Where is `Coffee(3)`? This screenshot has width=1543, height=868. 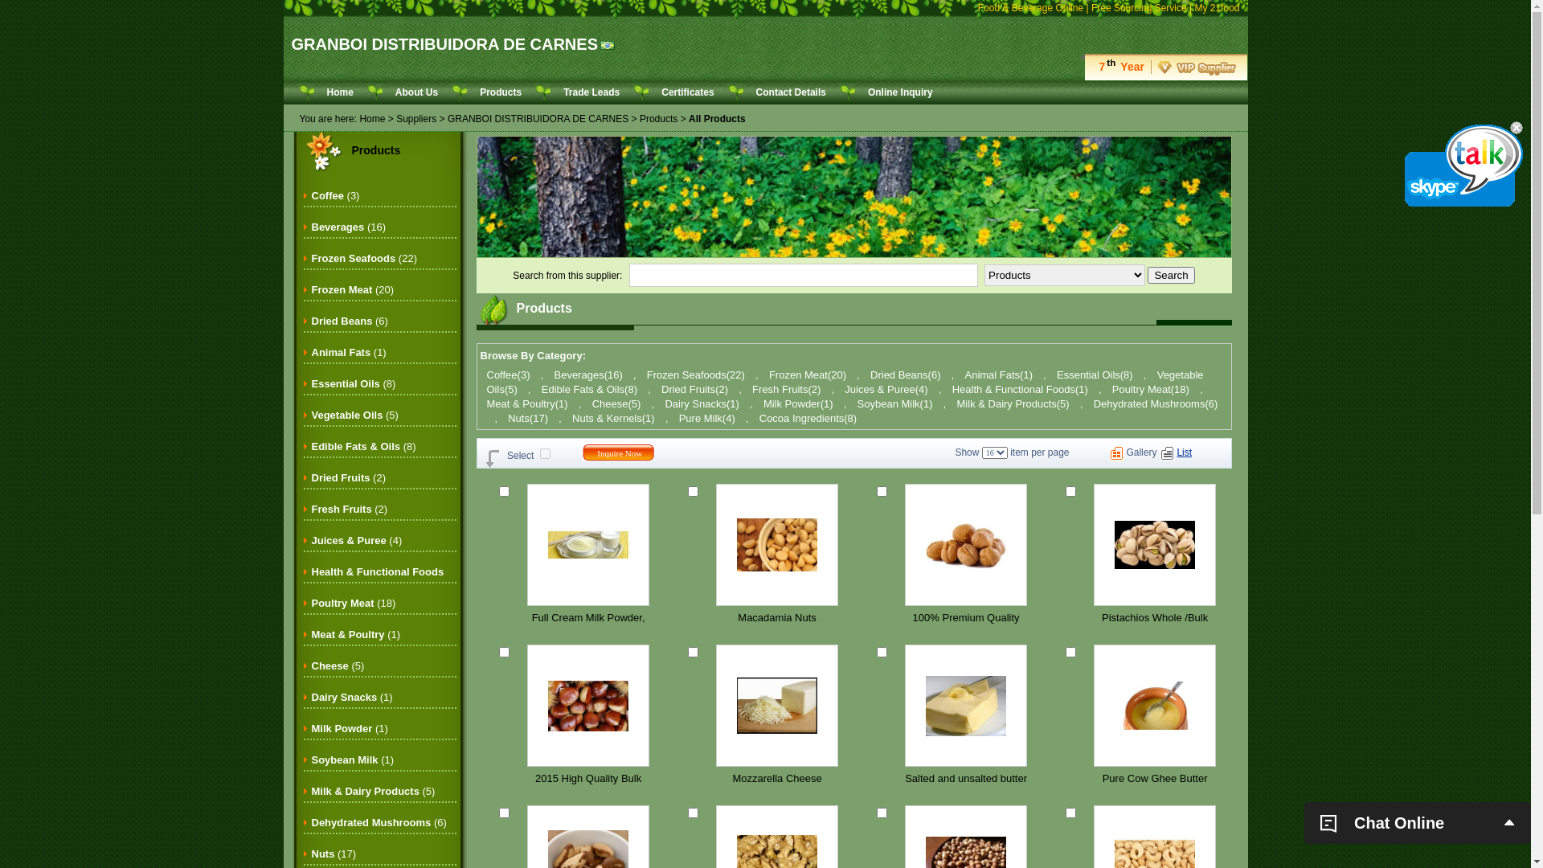 Coffee(3) is located at coordinates (509, 375).